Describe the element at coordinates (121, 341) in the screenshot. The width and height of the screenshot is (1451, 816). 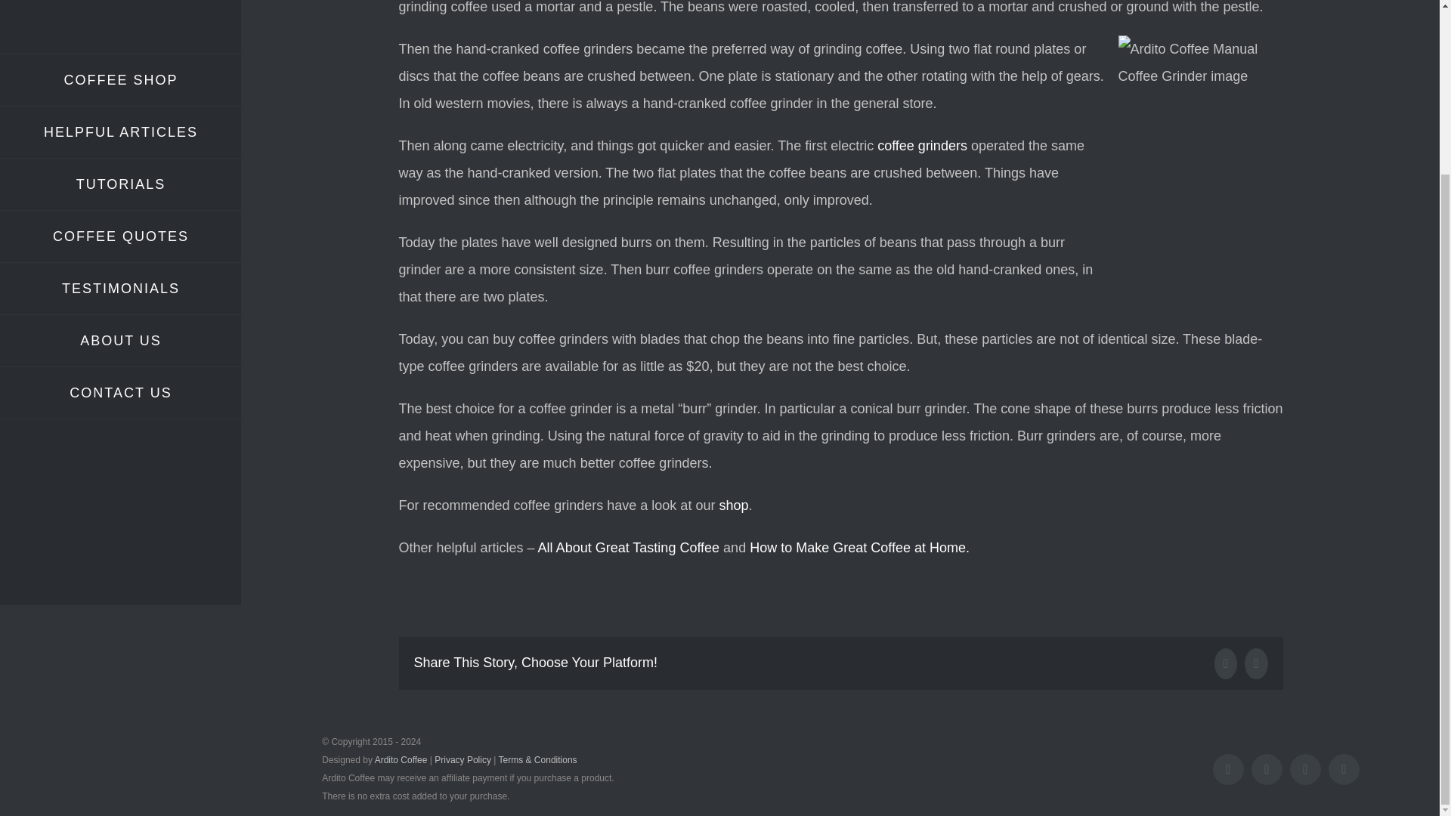
I see `ABOUT US` at that location.